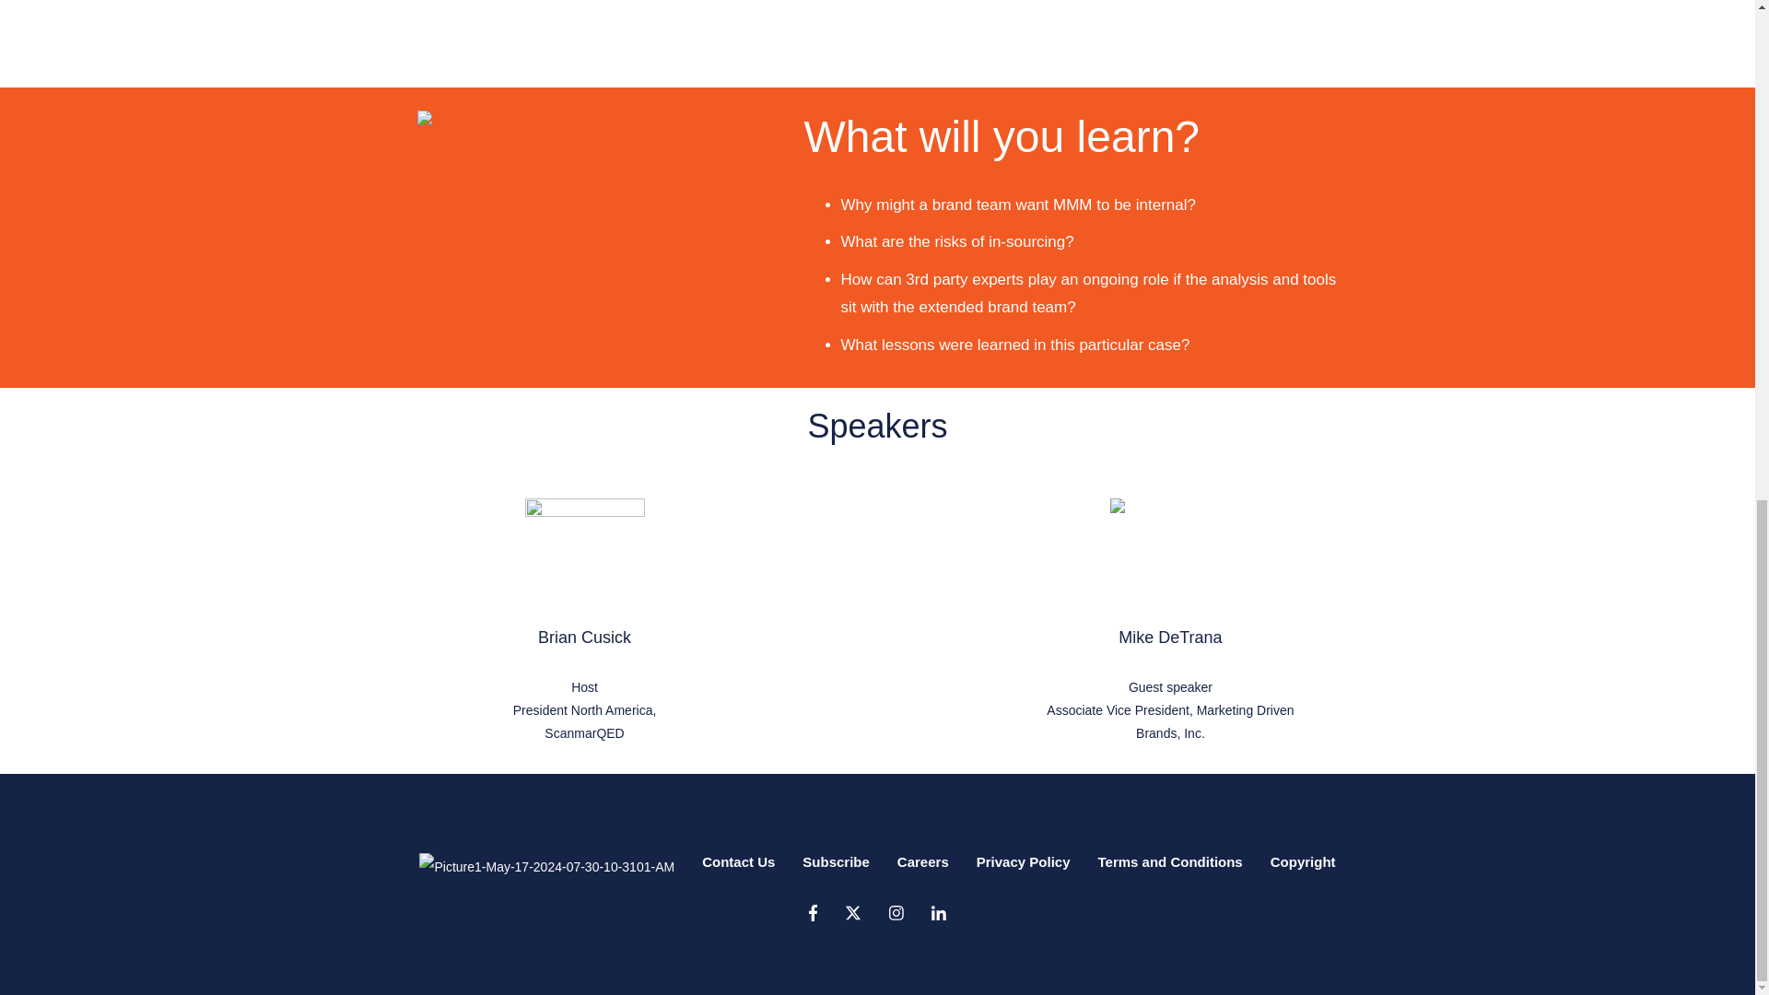  Describe the element at coordinates (1168, 862) in the screenshot. I see `Terms and Conditions` at that location.